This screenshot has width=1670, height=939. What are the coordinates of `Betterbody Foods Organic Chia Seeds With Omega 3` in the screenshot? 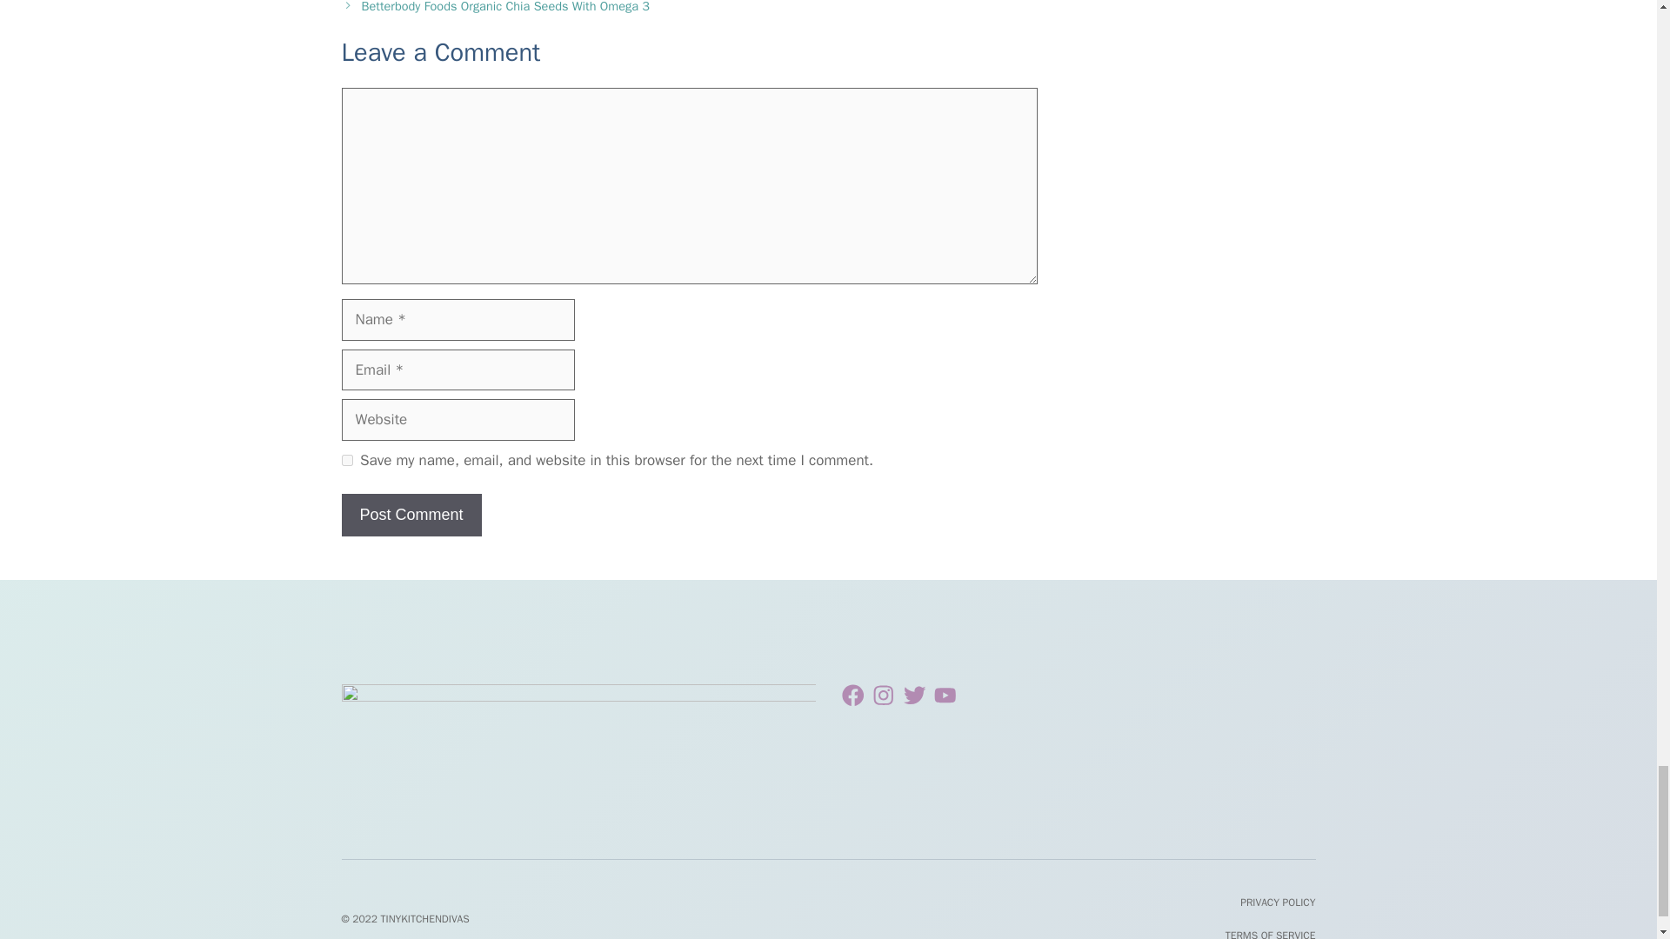 It's located at (505, 7).